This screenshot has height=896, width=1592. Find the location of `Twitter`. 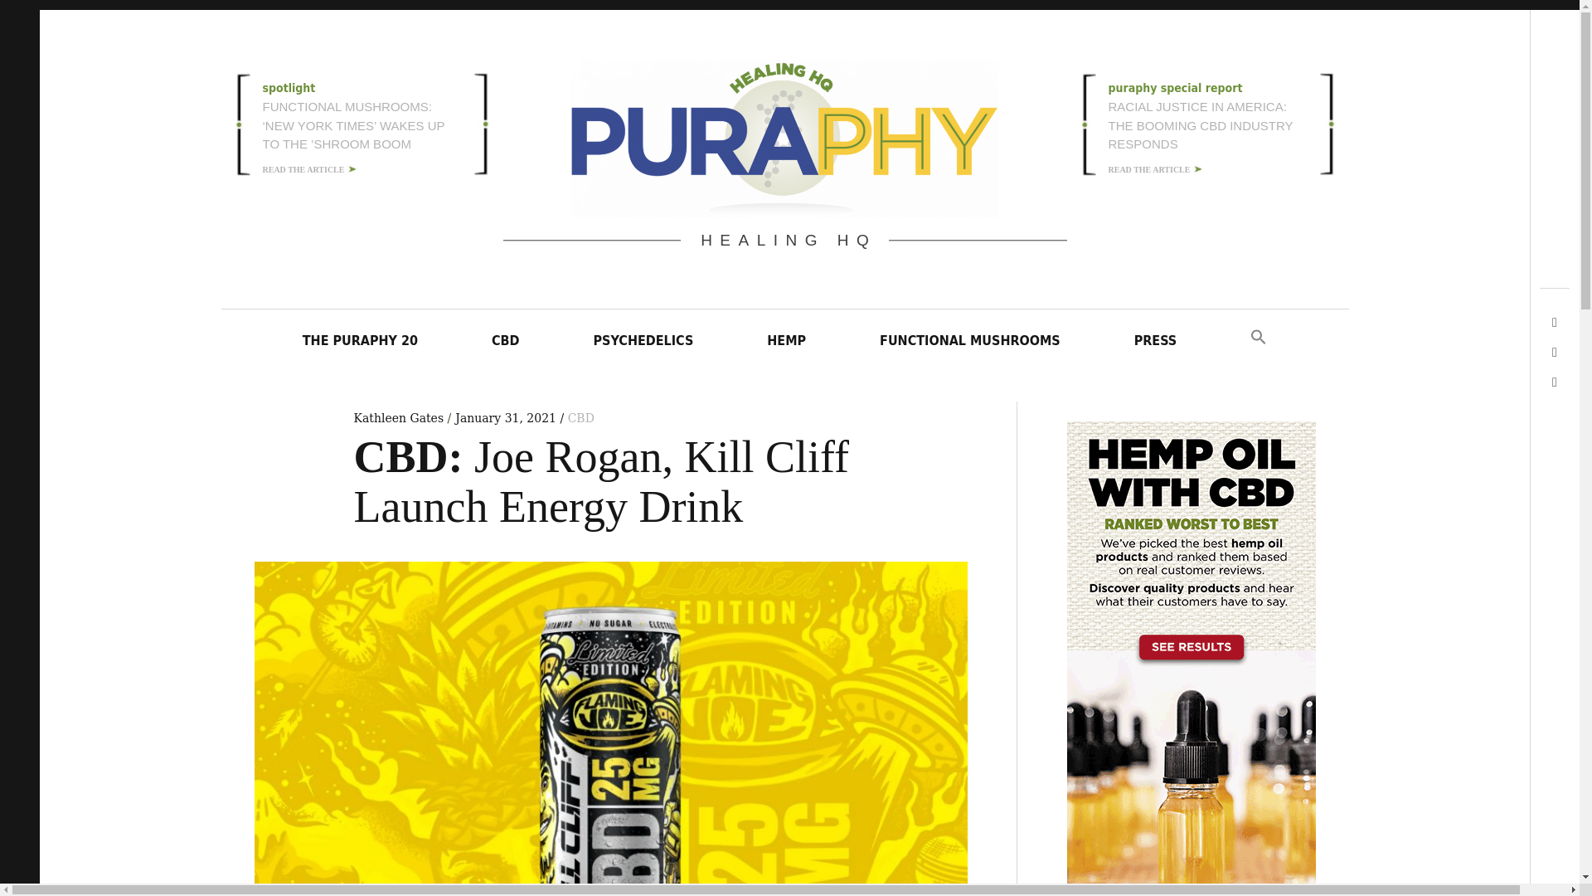

Twitter is located at coordinates (1504, 71).